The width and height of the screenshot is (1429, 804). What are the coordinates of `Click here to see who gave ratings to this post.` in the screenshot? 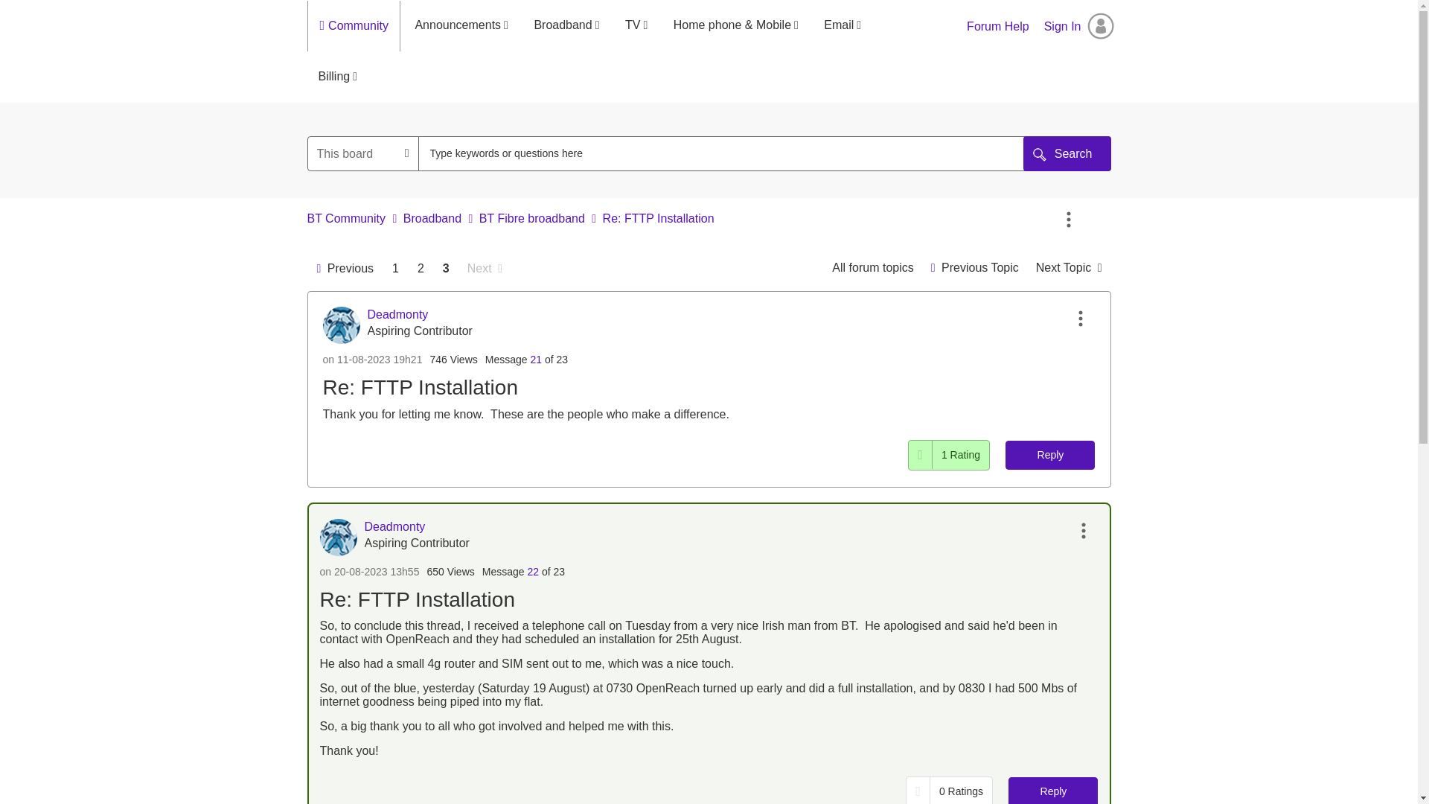 It's located at (960, 454).